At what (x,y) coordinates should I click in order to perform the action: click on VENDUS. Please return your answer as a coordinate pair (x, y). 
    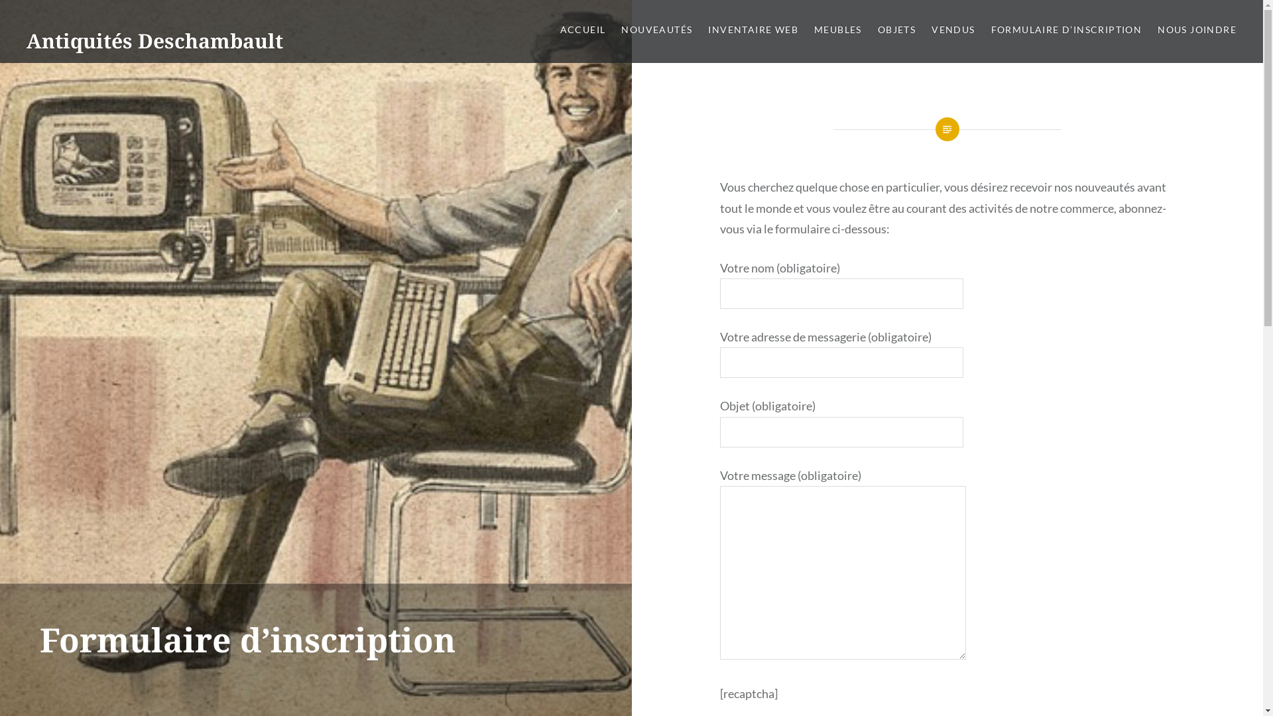
    Looking at the image, I should click on (953, 30).